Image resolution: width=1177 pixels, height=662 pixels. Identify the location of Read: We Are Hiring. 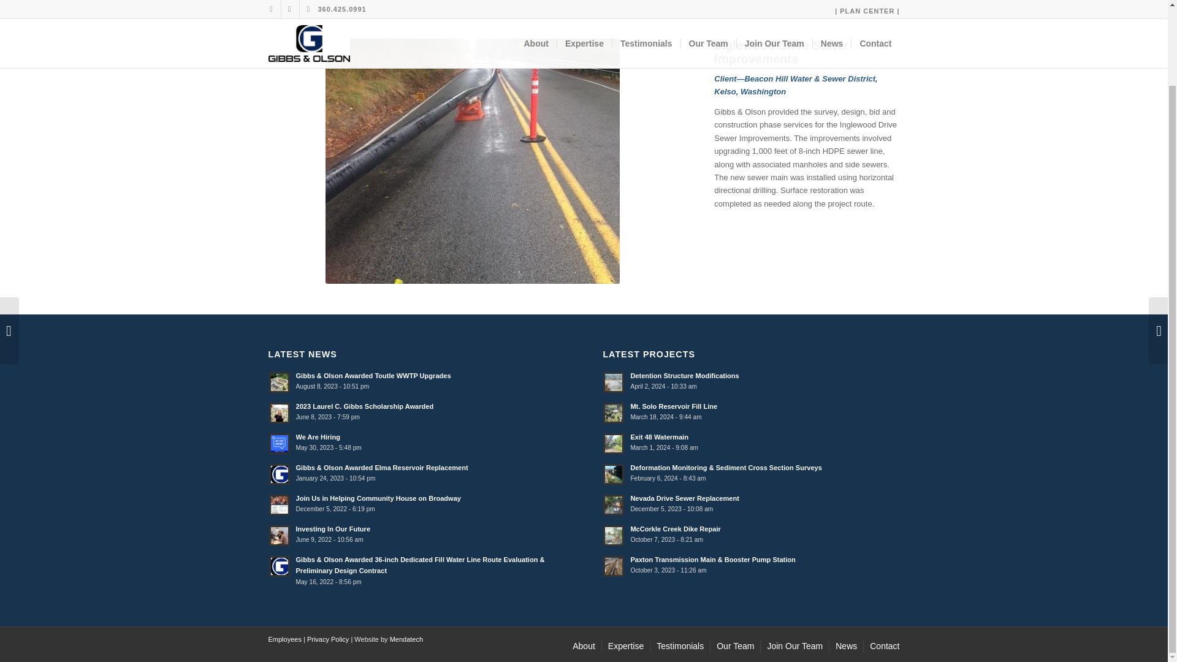
(280, 444).